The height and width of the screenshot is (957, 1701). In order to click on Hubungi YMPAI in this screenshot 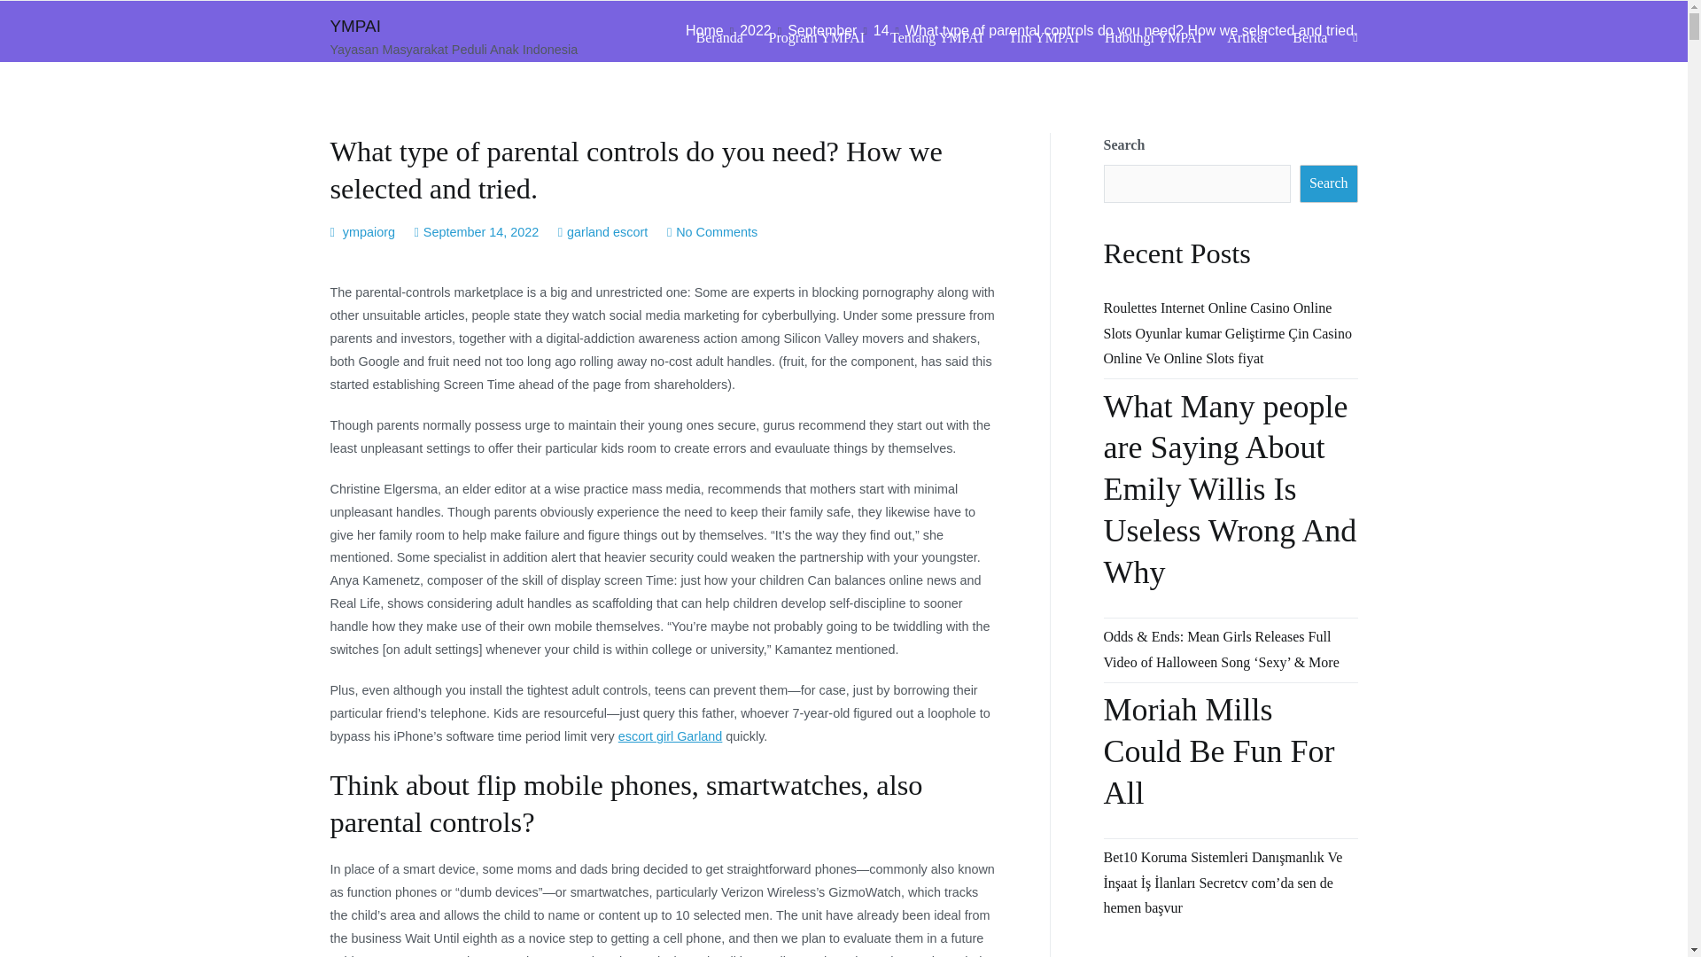, I will do `click(1153, 39)`.